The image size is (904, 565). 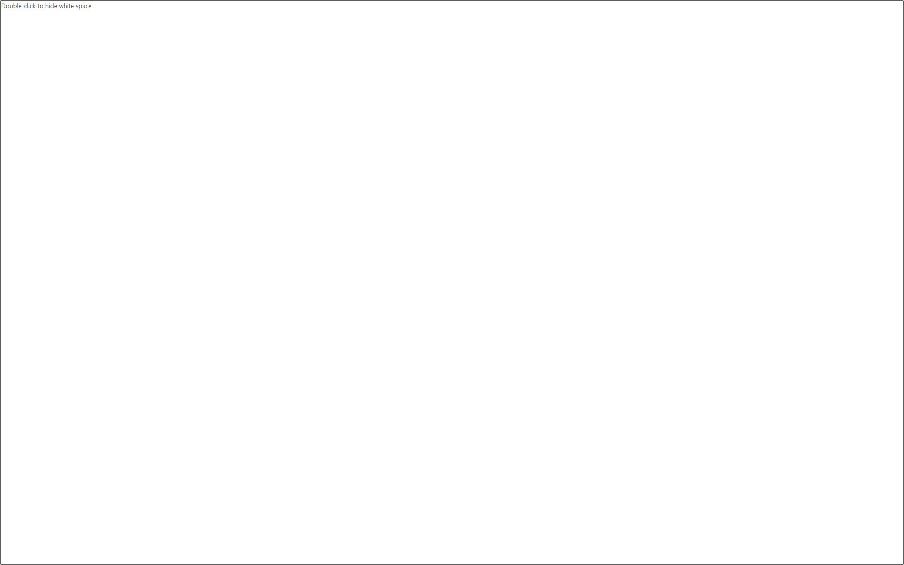 I want to click on Undo Paste Destination Formatting, so click(x=103, y=13).